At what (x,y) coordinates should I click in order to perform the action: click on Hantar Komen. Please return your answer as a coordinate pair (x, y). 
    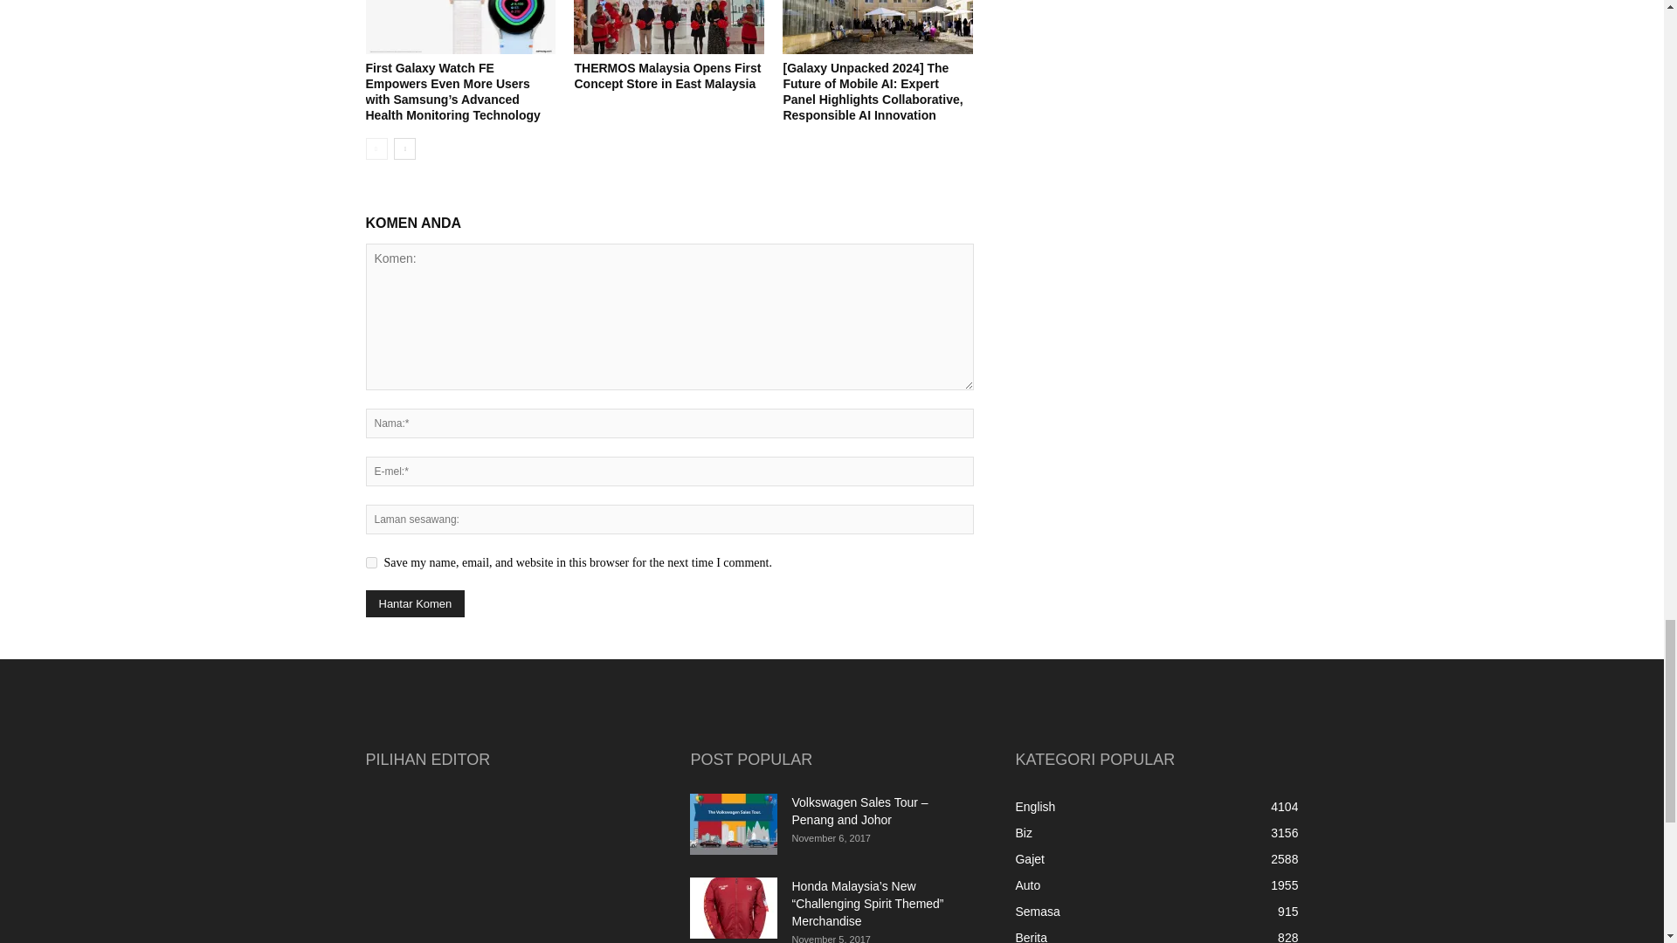
    Looking at the image, I should click on (414, 604).